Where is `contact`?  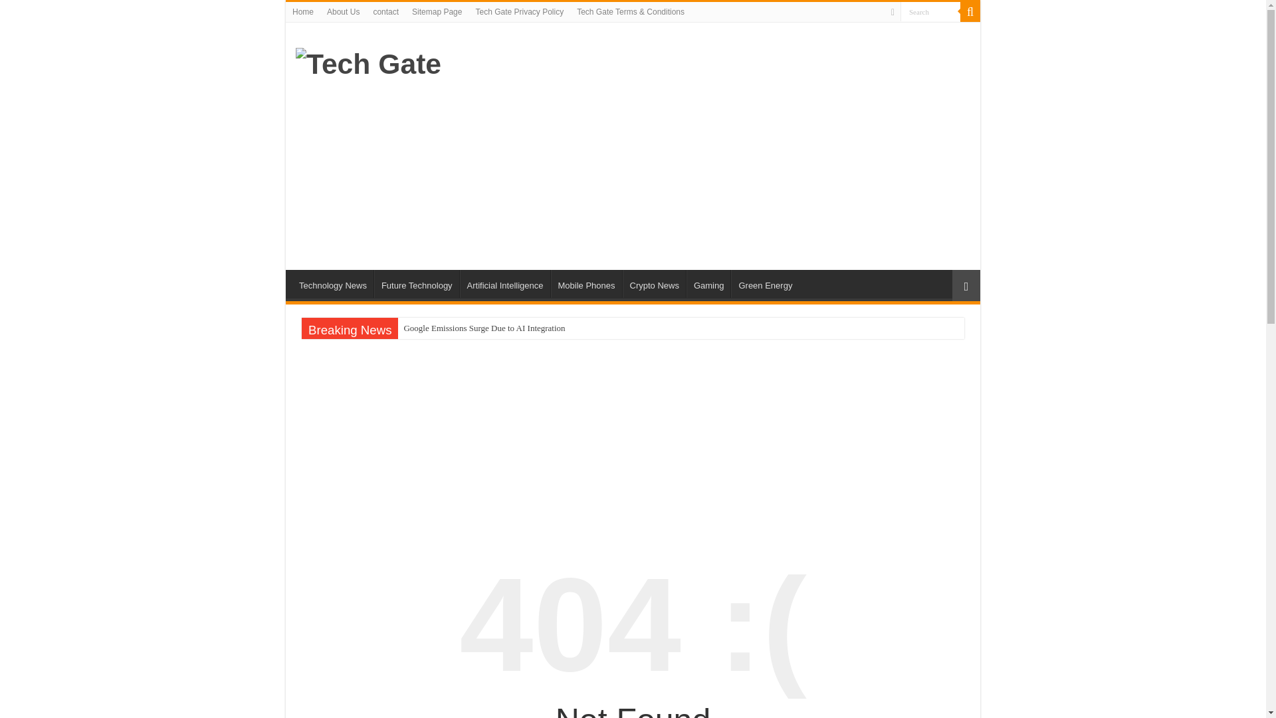
contact is located at coordinates (385, 12).